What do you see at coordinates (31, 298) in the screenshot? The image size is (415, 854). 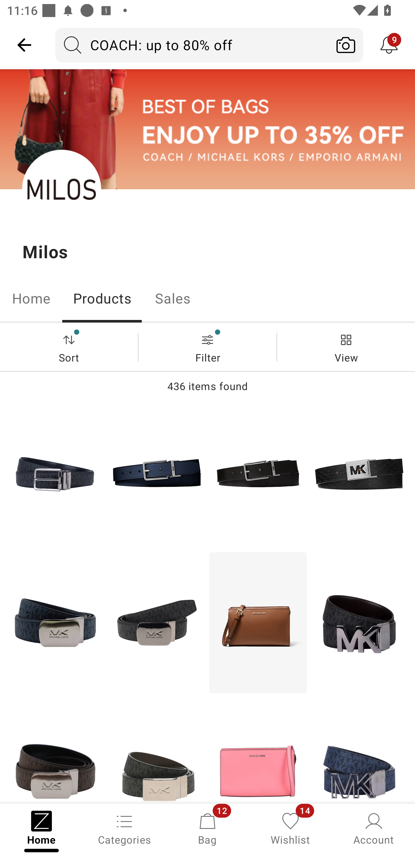 I see `Home` at bounding box center [31, 298].